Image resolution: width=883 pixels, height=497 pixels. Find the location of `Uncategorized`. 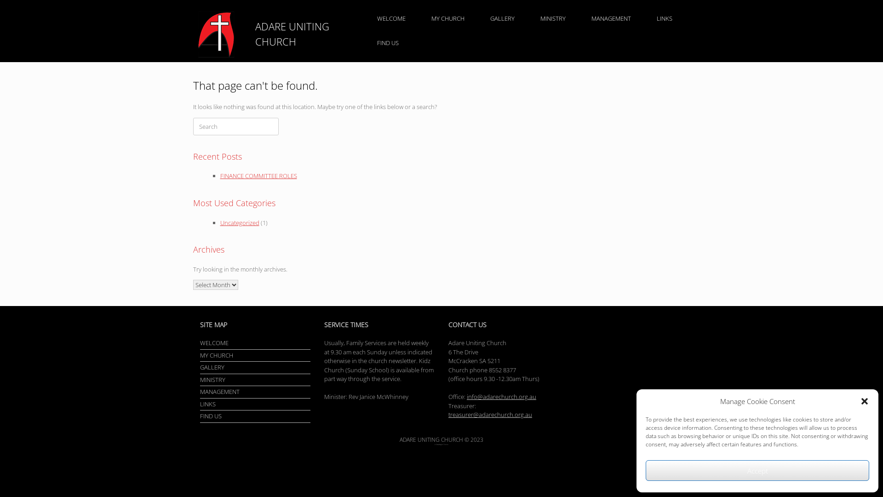

Uncategorized is located at coordinates (239, 223).